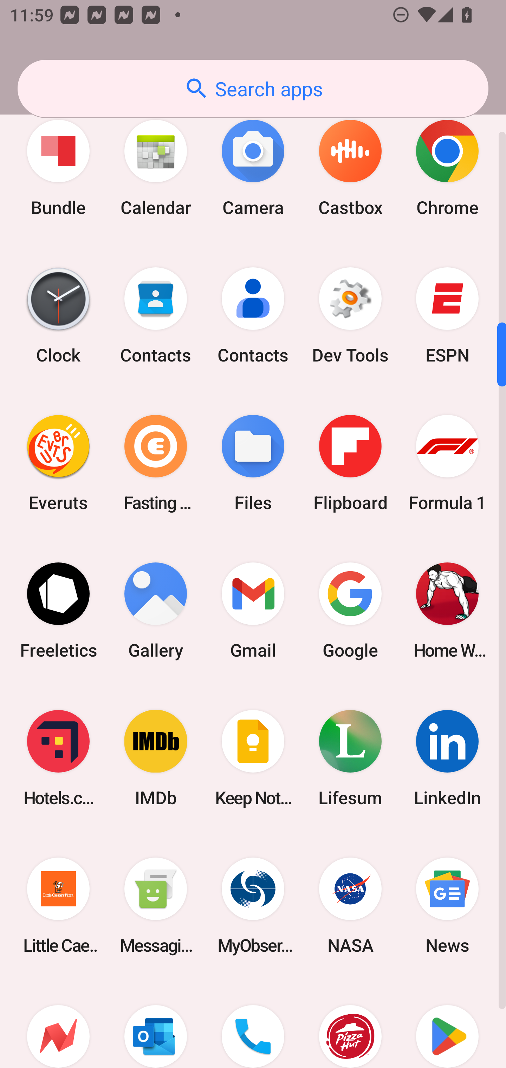 The width and height of the screenshot is (506, 1068). I want to click on NASA, so click(350, 906).